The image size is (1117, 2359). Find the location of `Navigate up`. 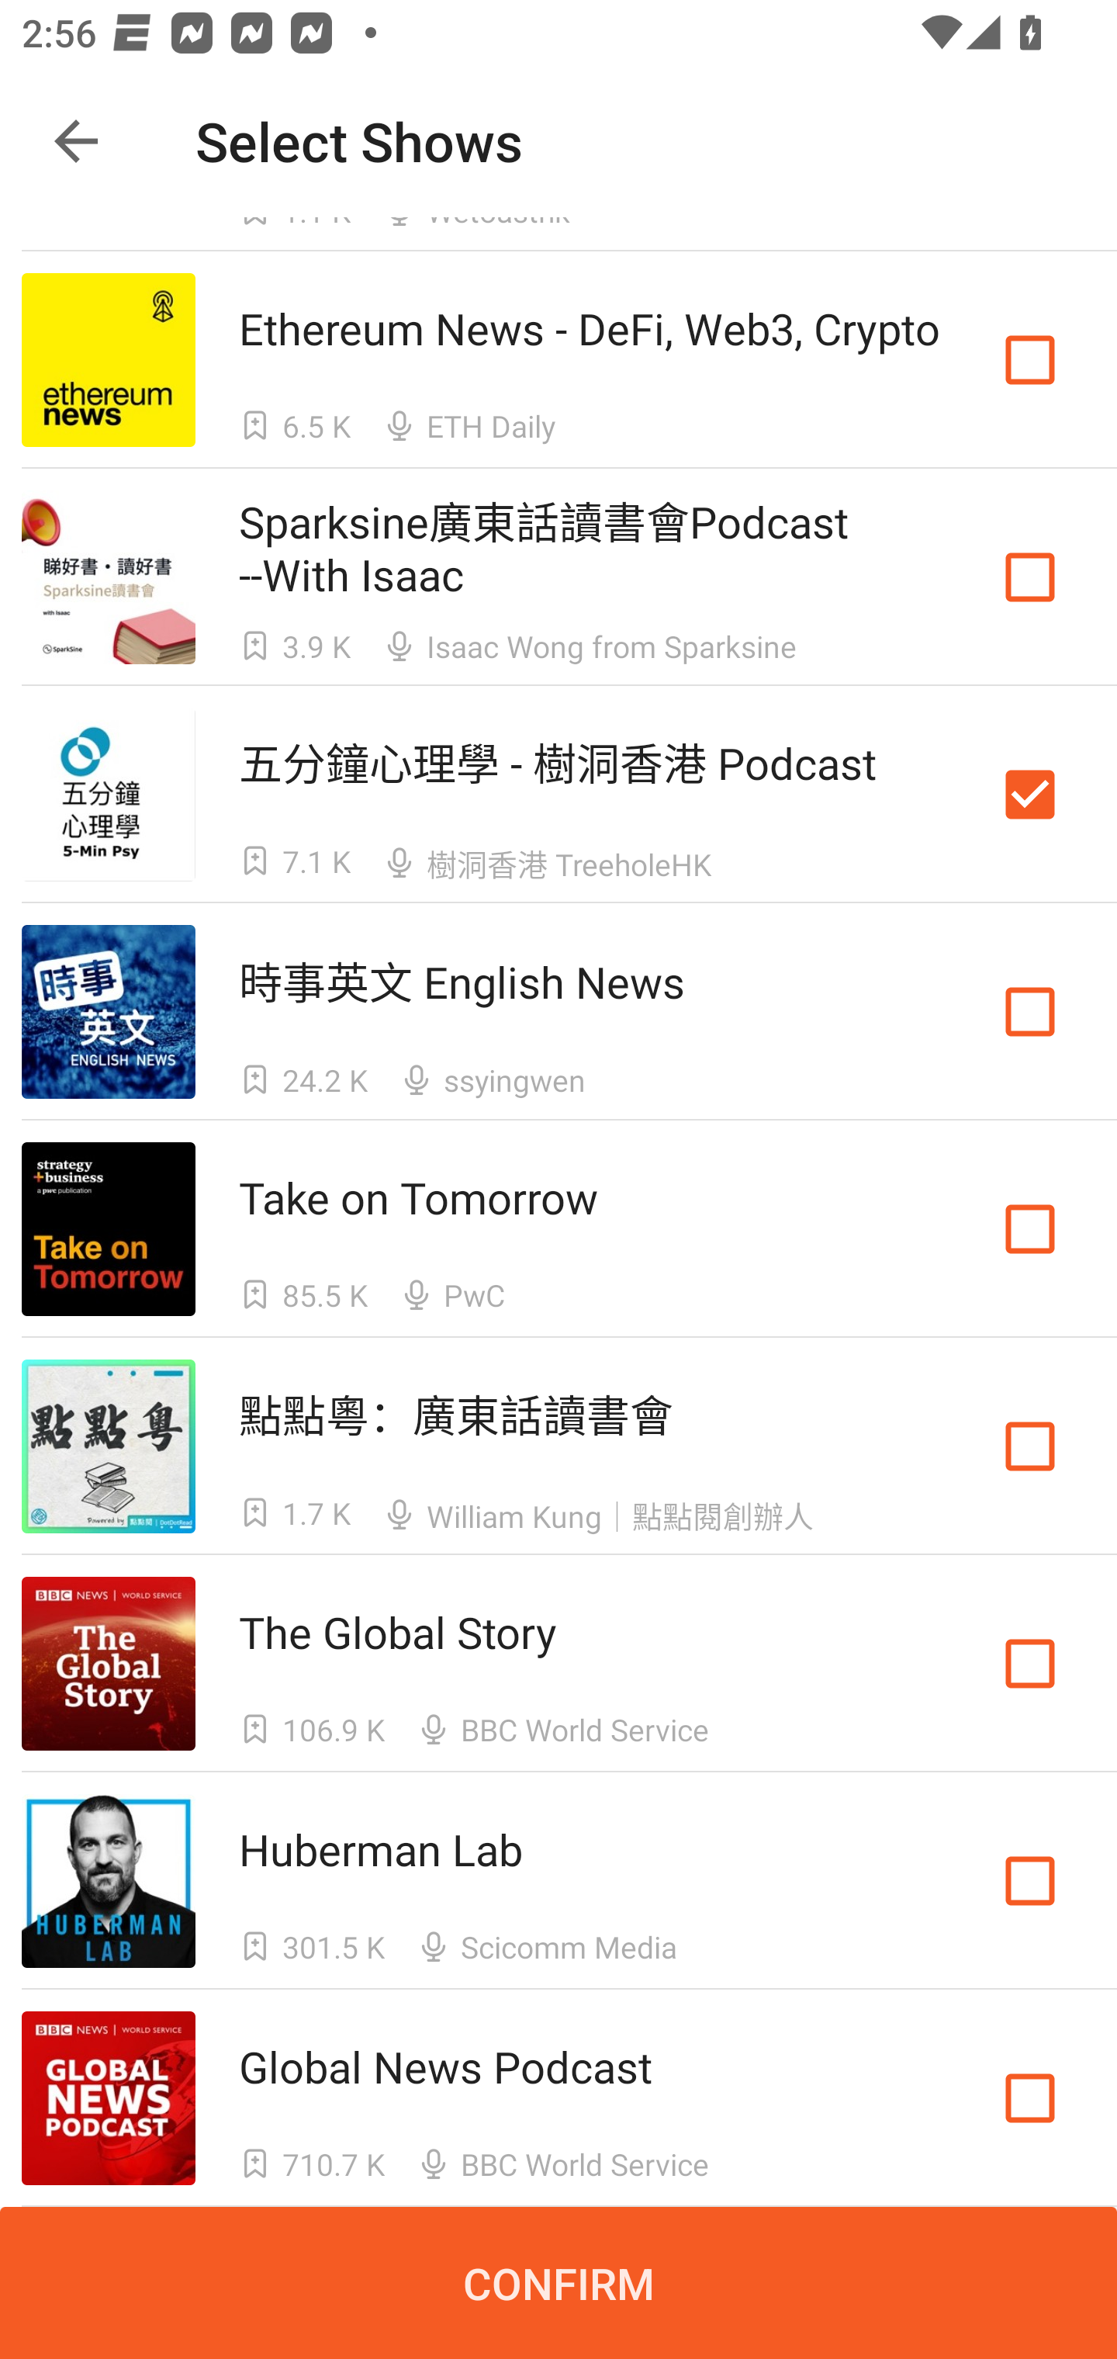

Navigate up is located at coordinates (76, 141).